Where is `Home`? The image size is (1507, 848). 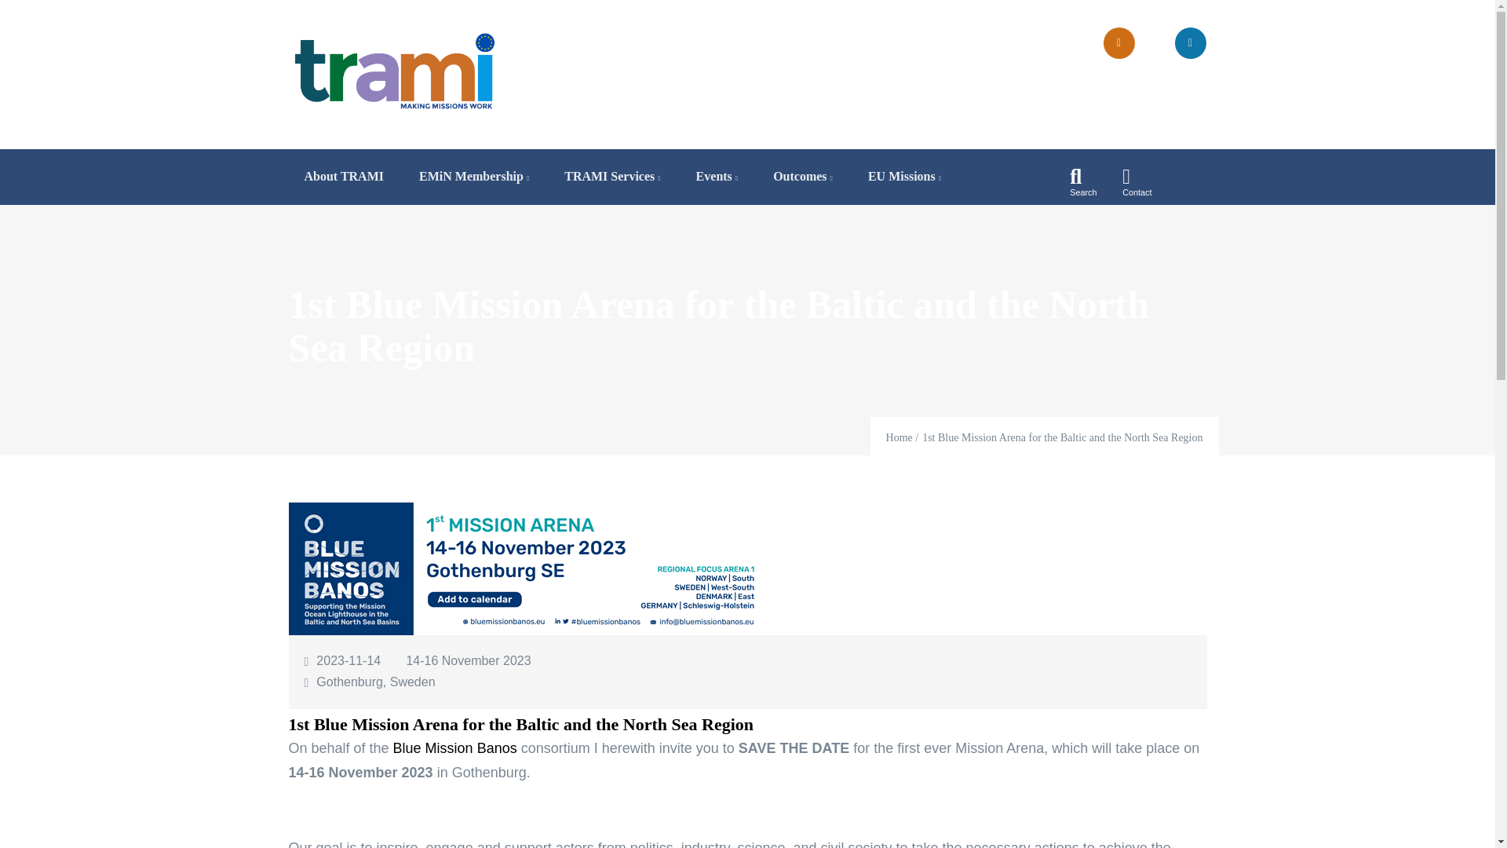 Home is located at coordinates (899, 437).